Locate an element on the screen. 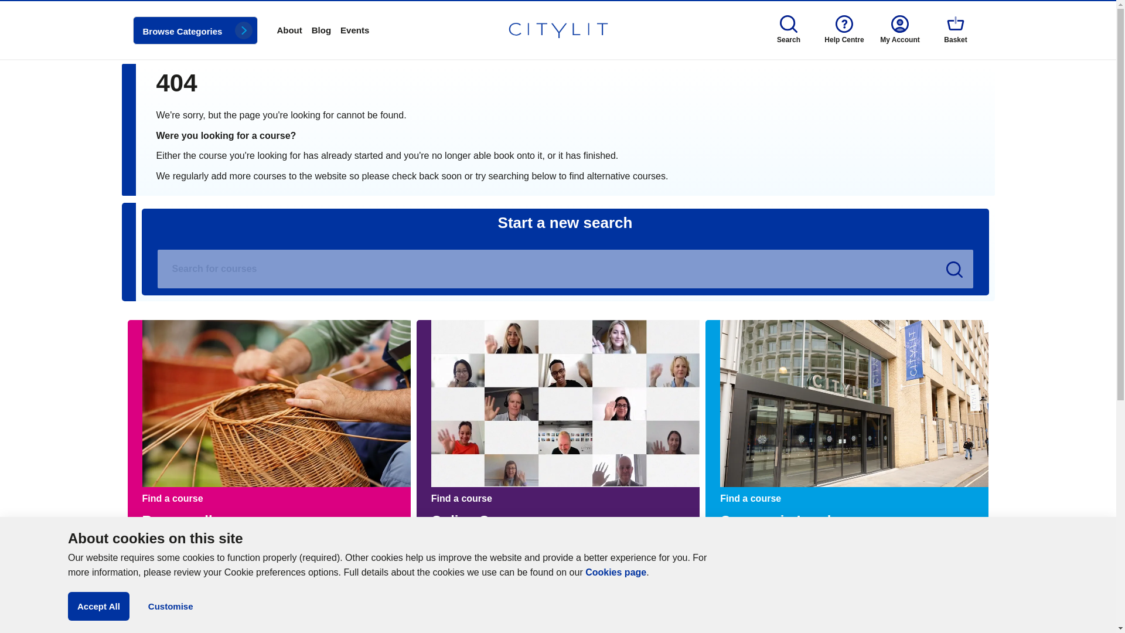 This screenshot has height=633, width=1125. My Account is located at coordinates (899, 29).